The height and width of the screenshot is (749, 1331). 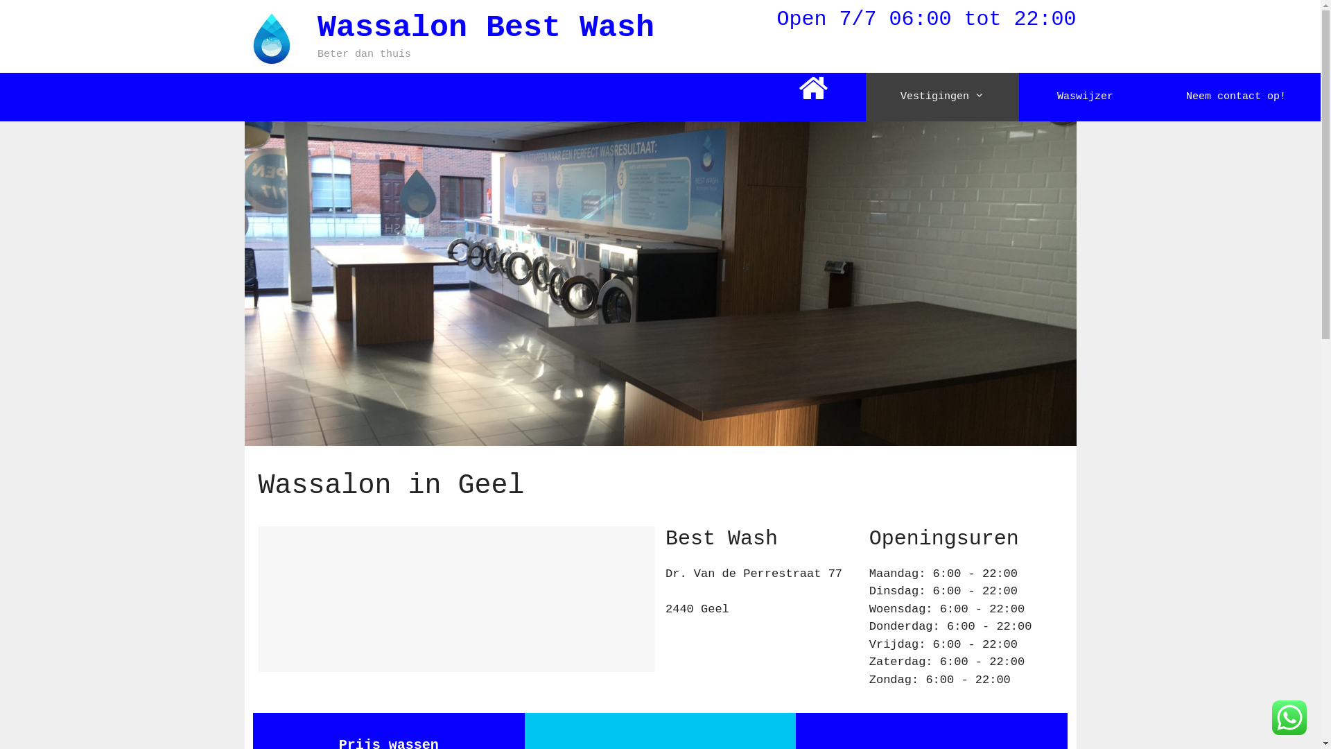 I want to click on Waswijzer, so click(x=1086, y=97).